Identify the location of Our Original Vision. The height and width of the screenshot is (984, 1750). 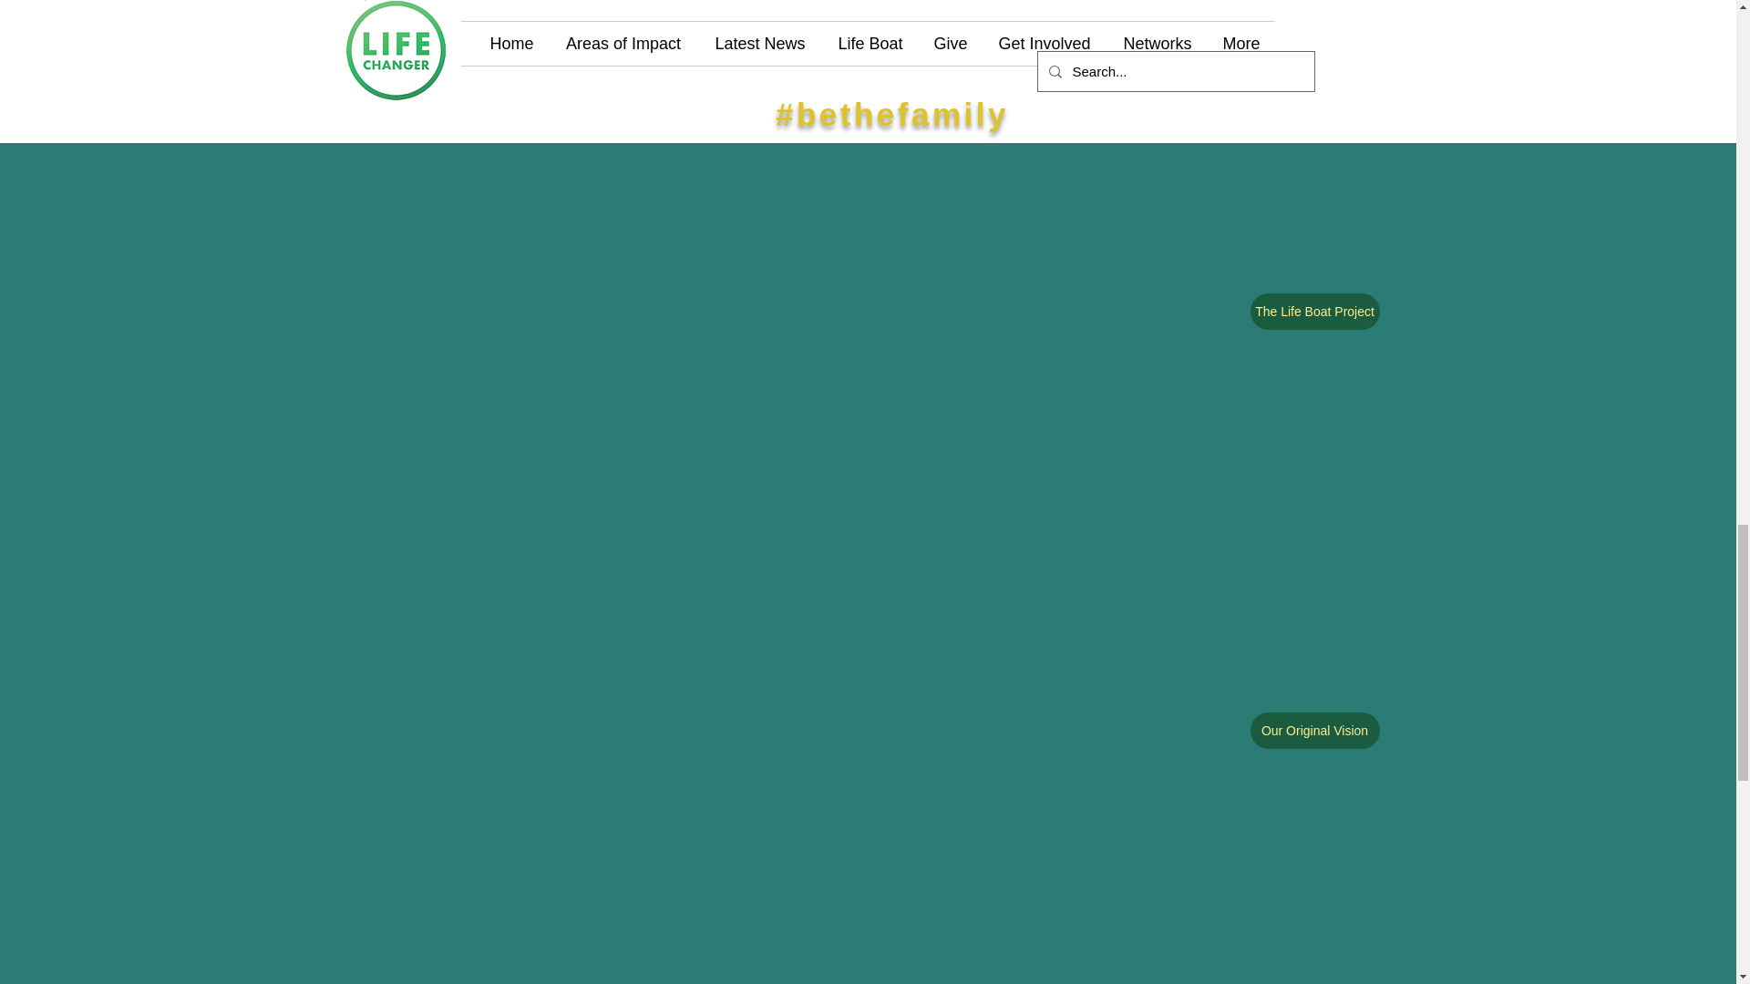
(1315, 730).